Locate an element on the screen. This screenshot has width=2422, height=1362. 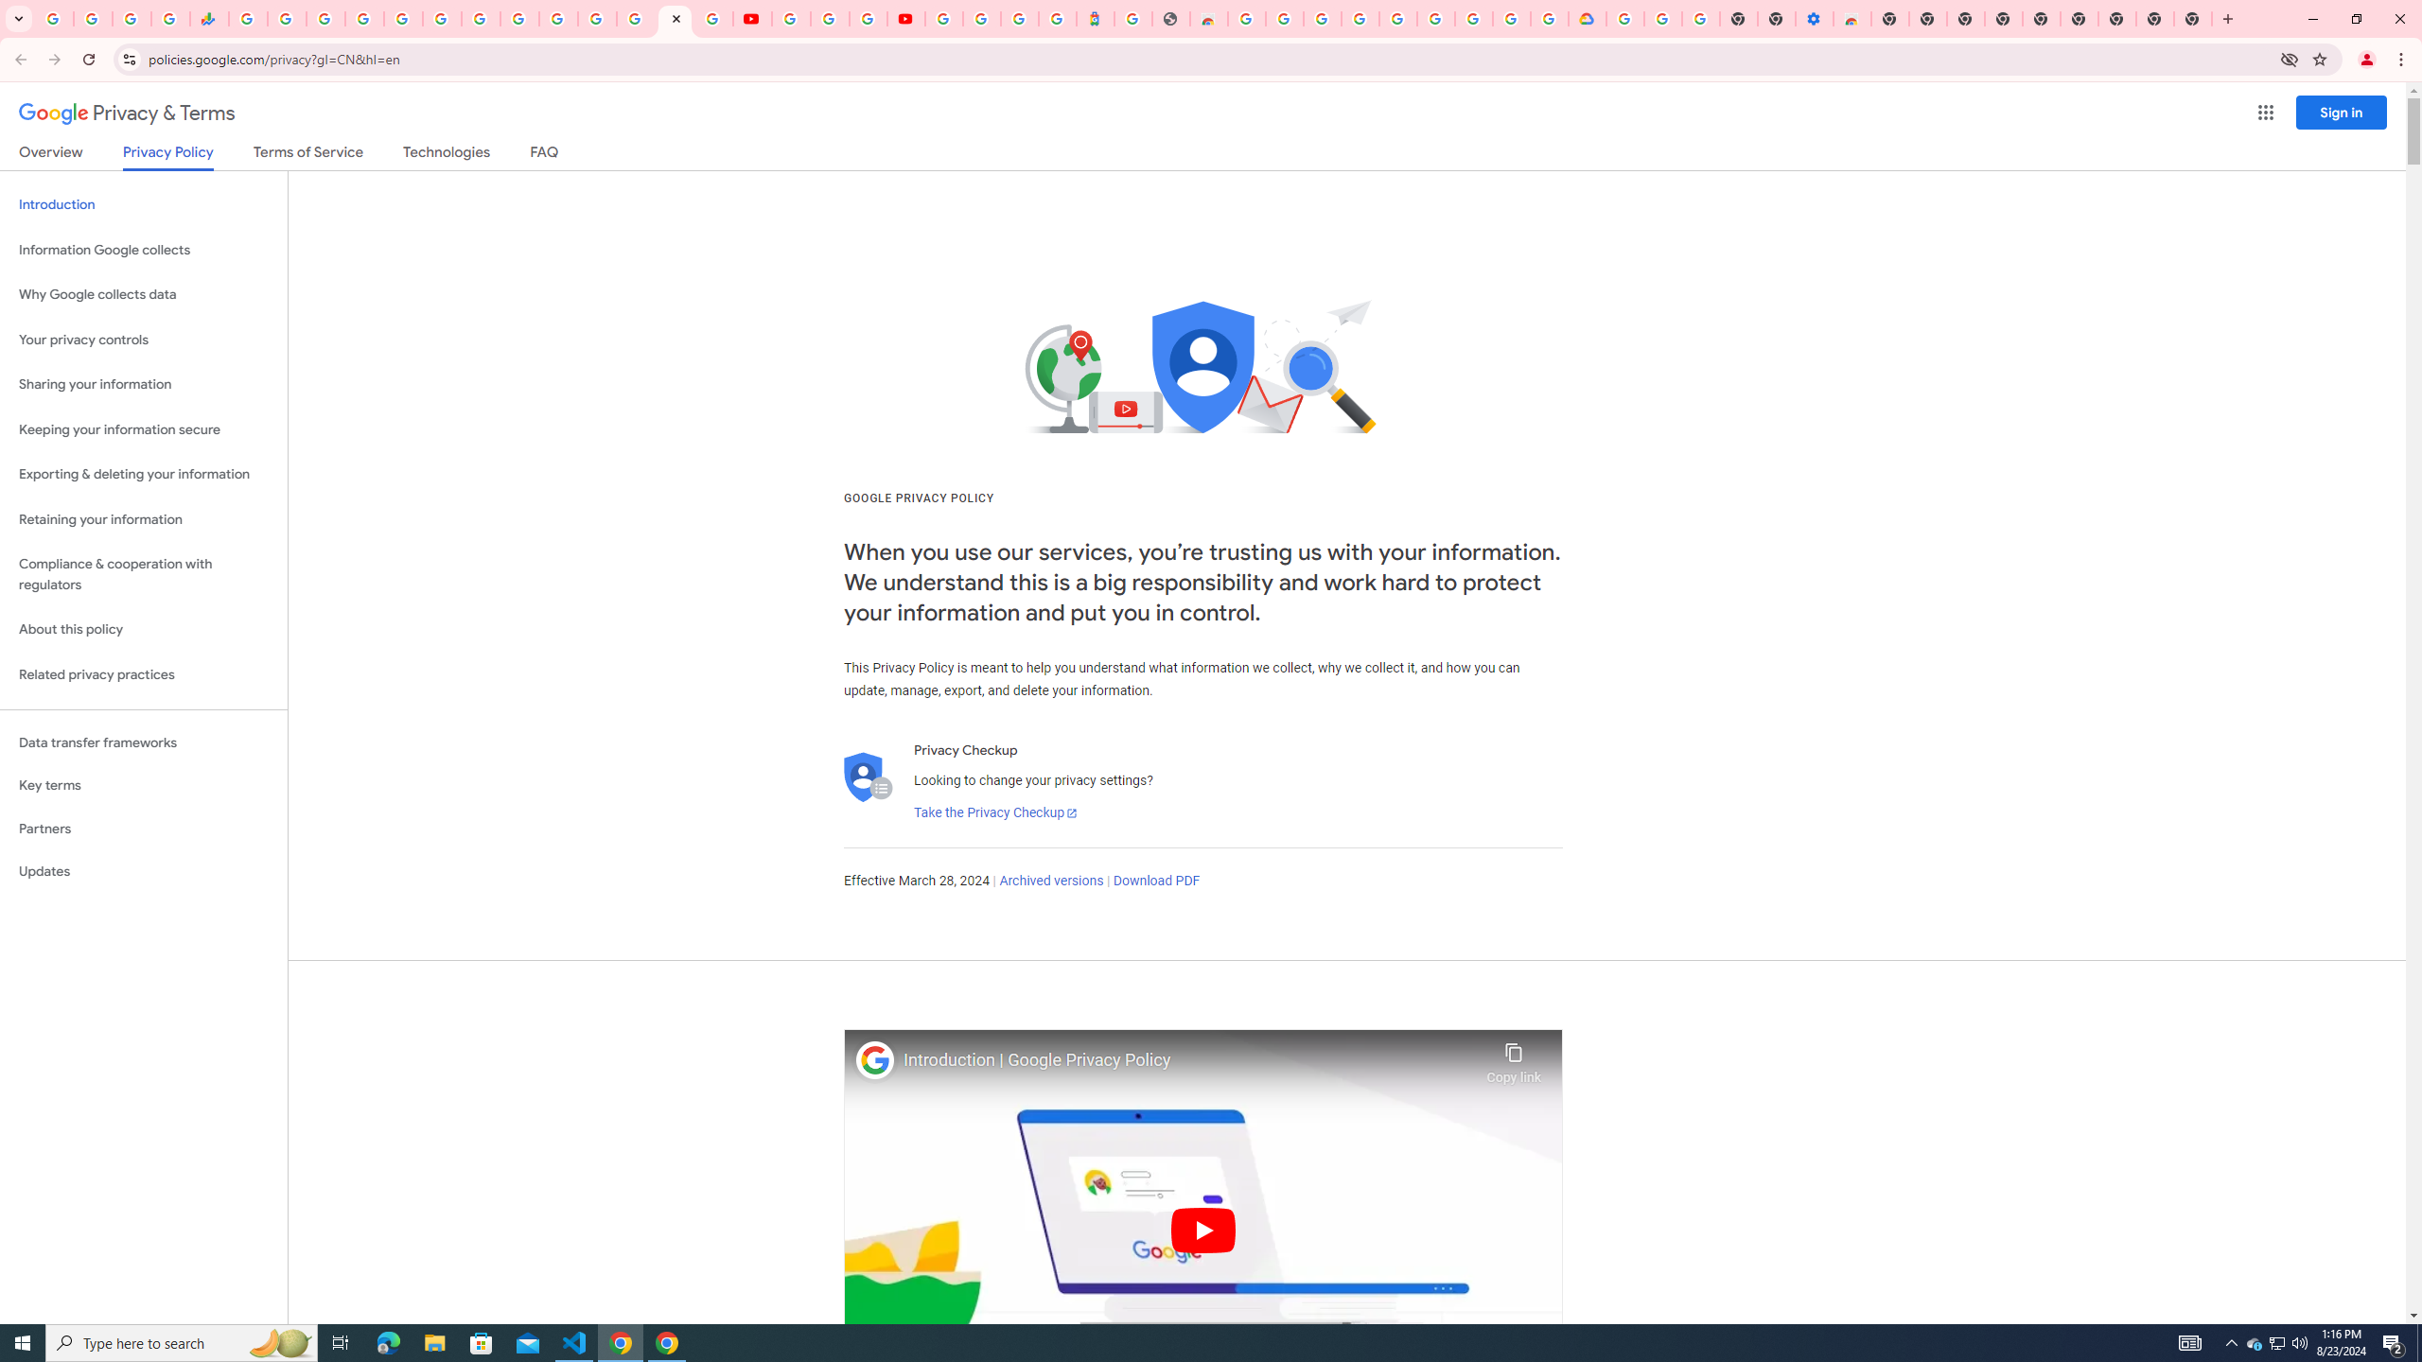
Sharing your information is located at coordinates (144, 384).